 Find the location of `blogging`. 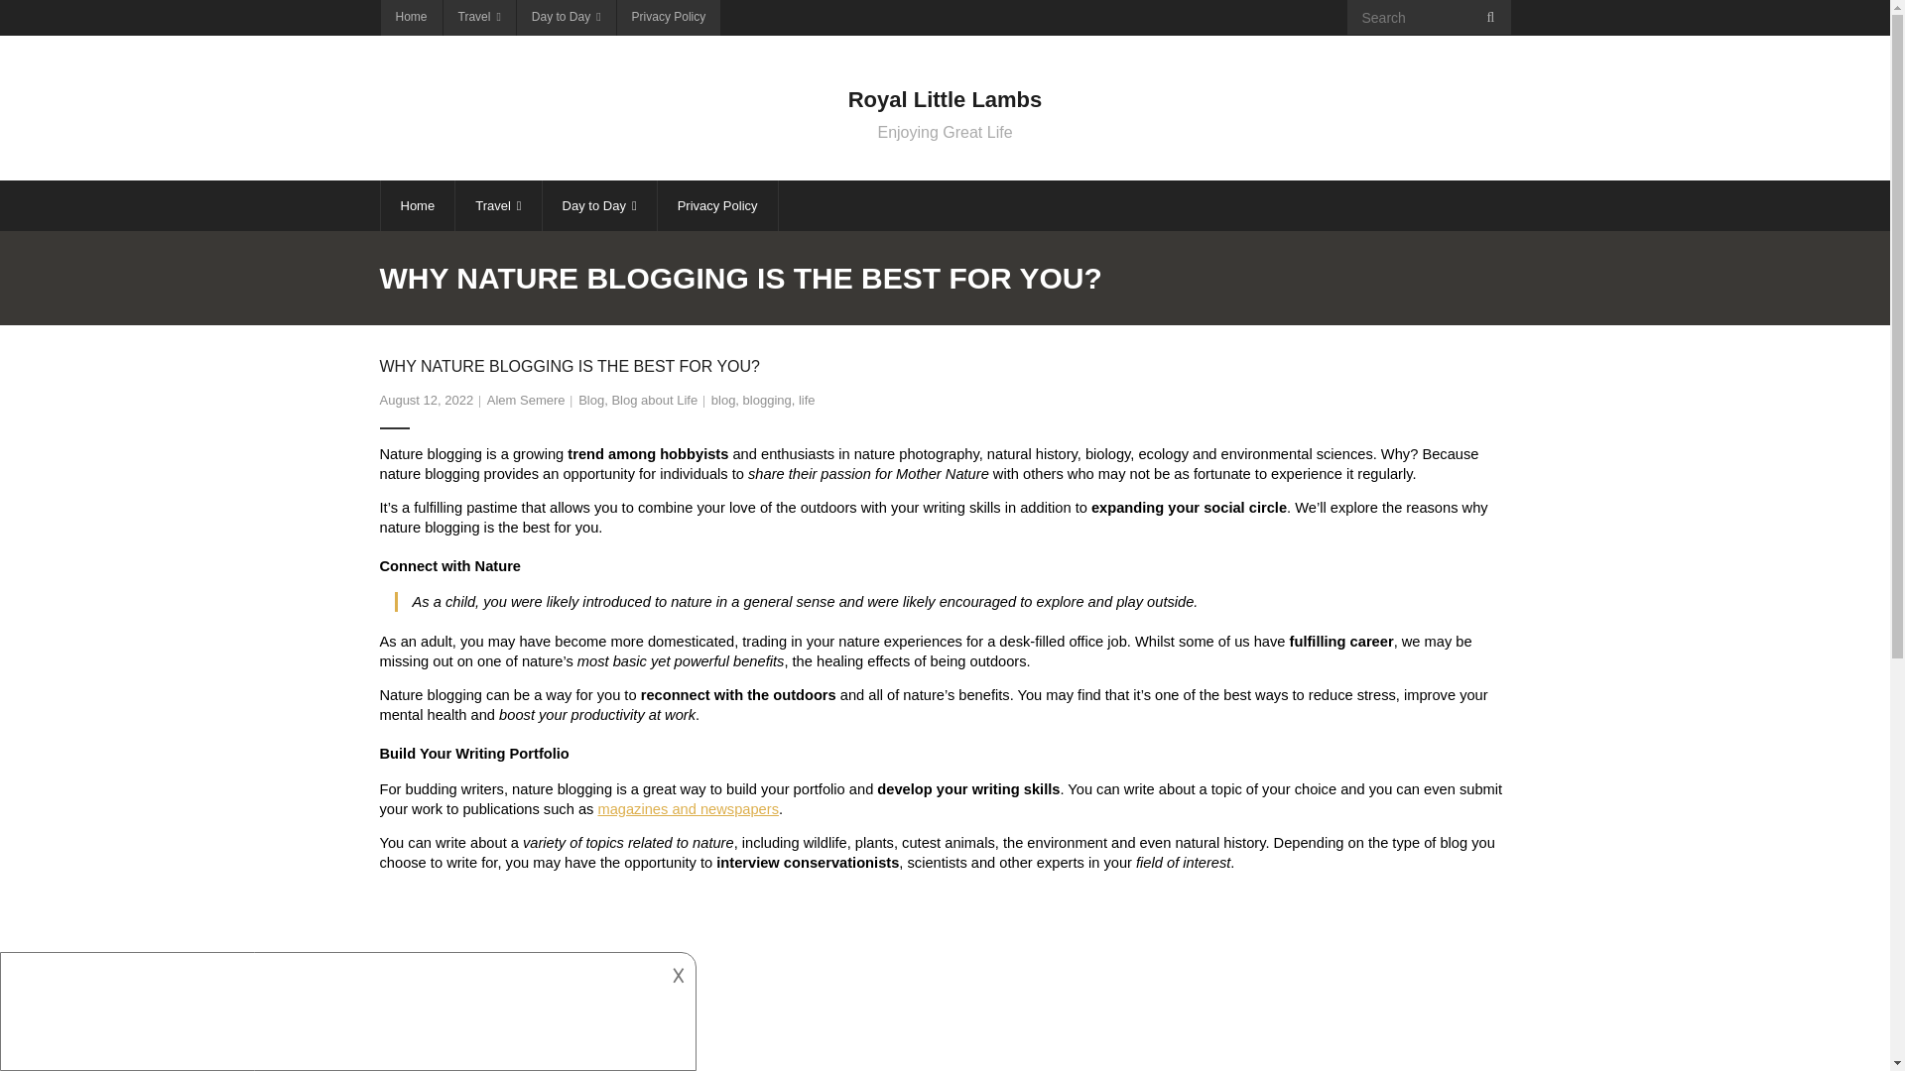

blogging is located at coordinates (526, 401).